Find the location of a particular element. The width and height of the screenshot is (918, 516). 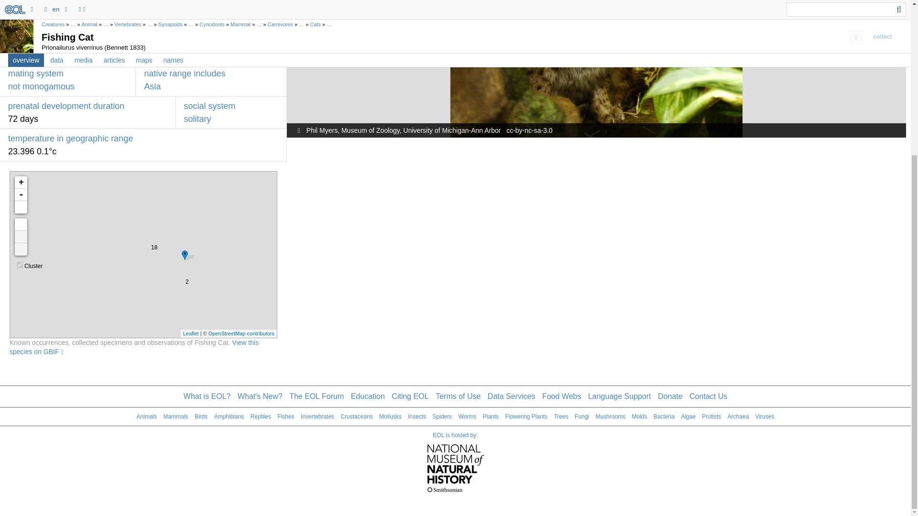

Go forward in map view history is located at coordinates (21, 236).